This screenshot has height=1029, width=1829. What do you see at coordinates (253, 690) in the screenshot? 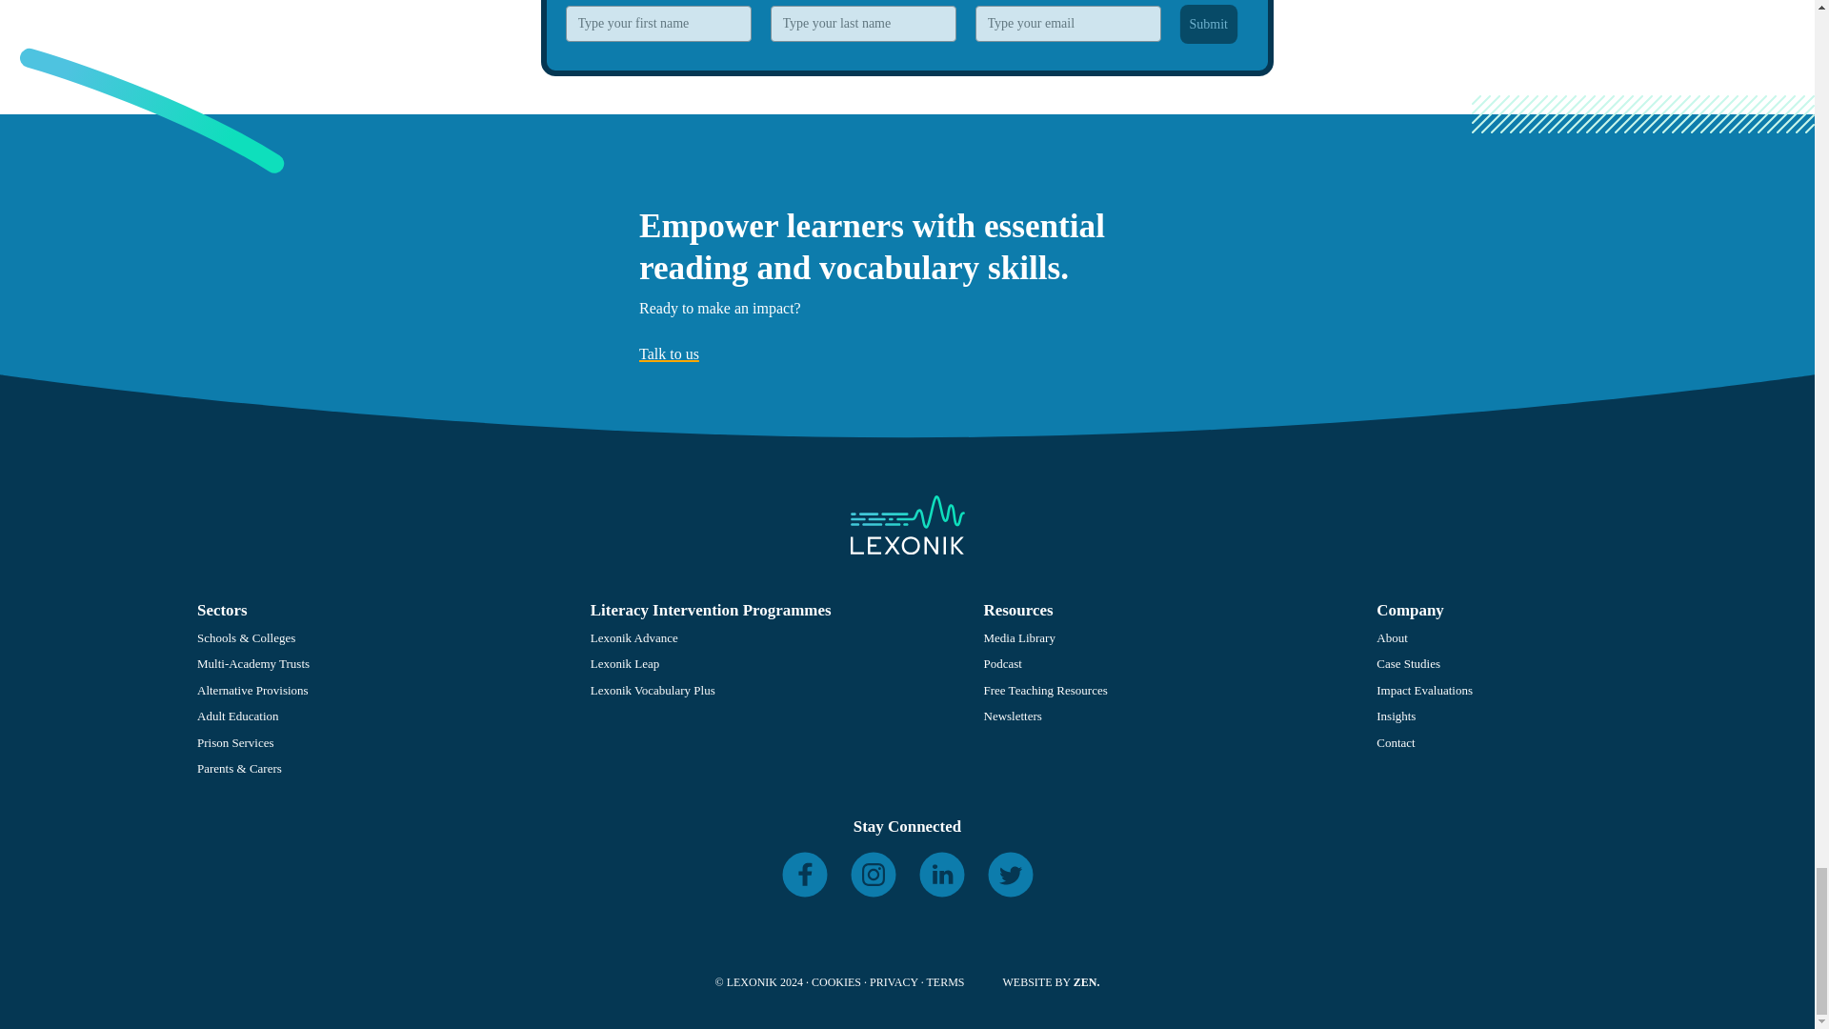
I see `Alternative Provisions` at bounding box center [253, 690].